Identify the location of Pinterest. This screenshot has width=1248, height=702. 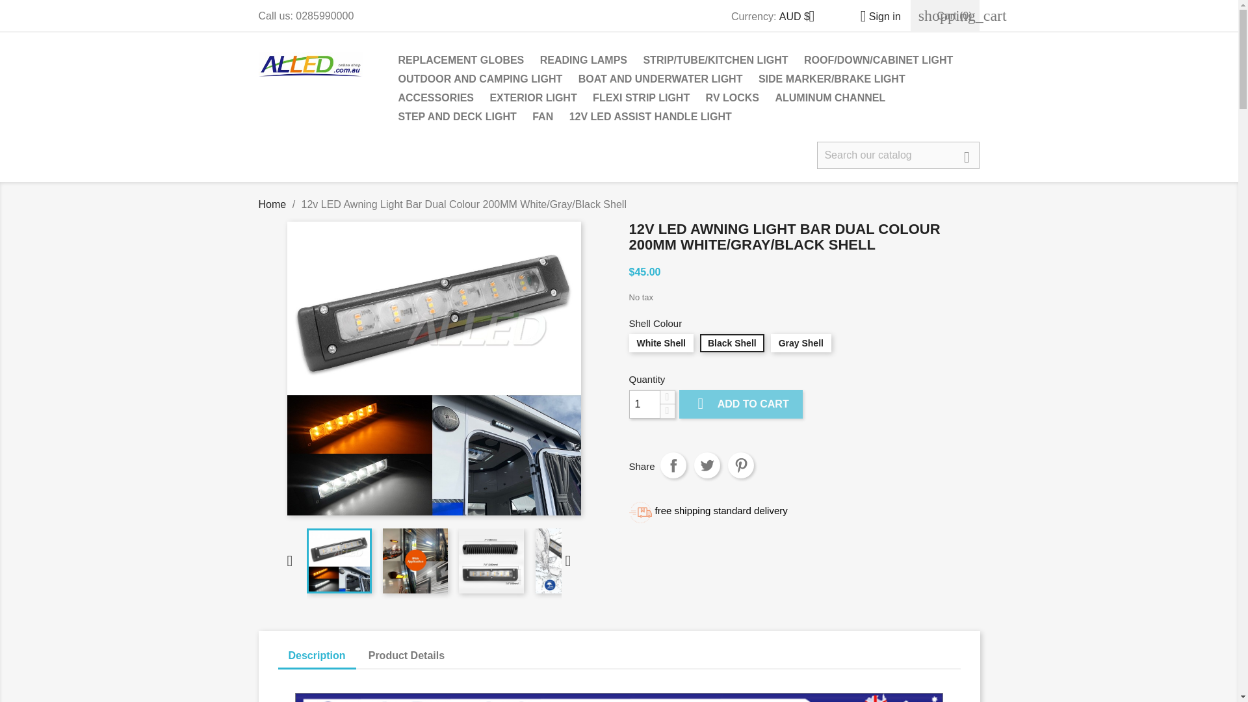
(740, 465).